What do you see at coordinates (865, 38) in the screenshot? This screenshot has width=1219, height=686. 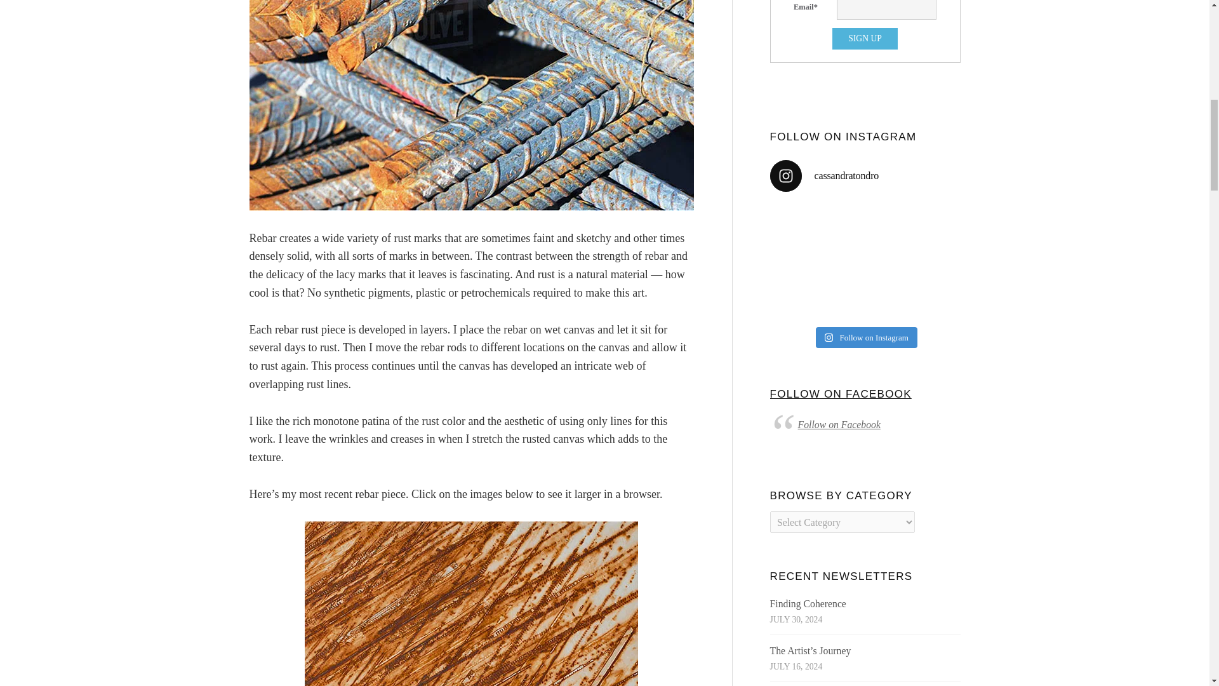 I see `SIGN UP` at bounding box center [865, 38].